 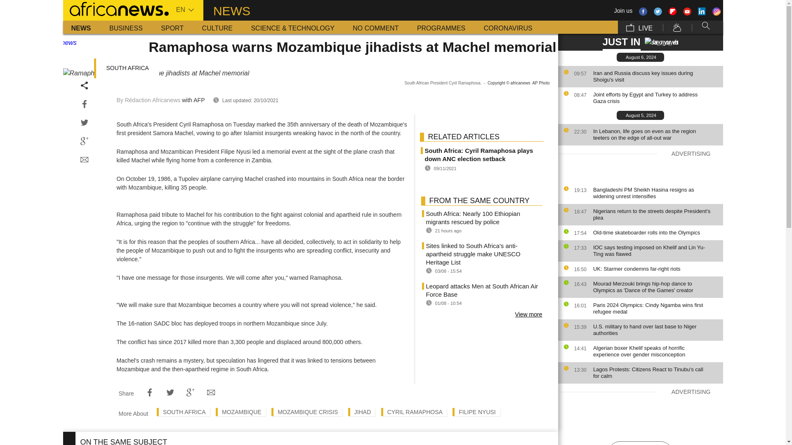 I want to click on NEWS, so click(x=81, y=27).